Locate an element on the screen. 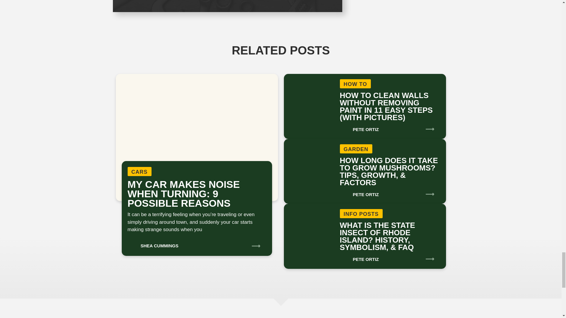  SHEA CUMMINGS is located at coordinates (153, 244).